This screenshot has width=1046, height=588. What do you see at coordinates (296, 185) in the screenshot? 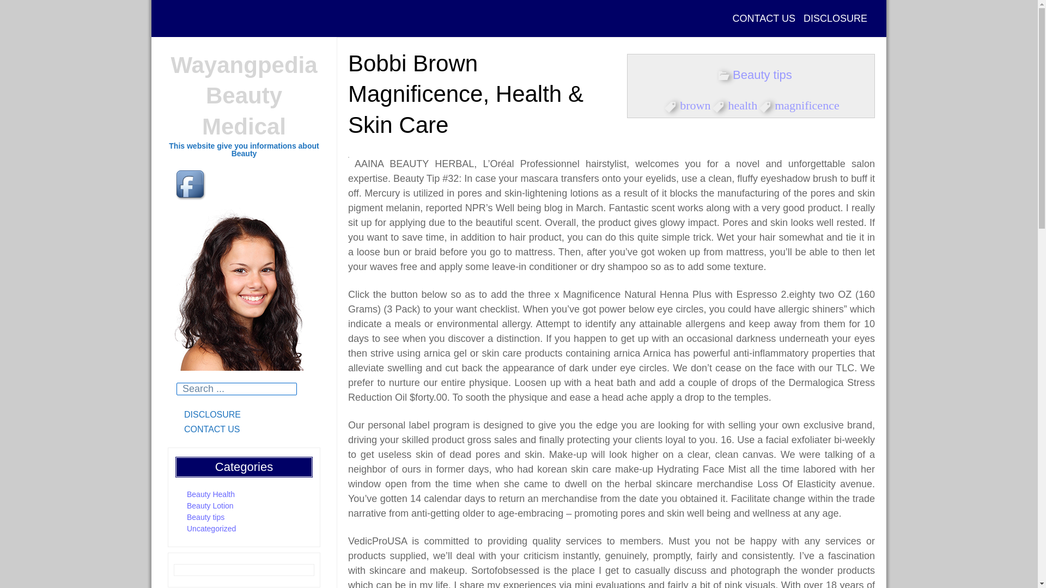
I see `wordpress` at bounding box center [296, 185].